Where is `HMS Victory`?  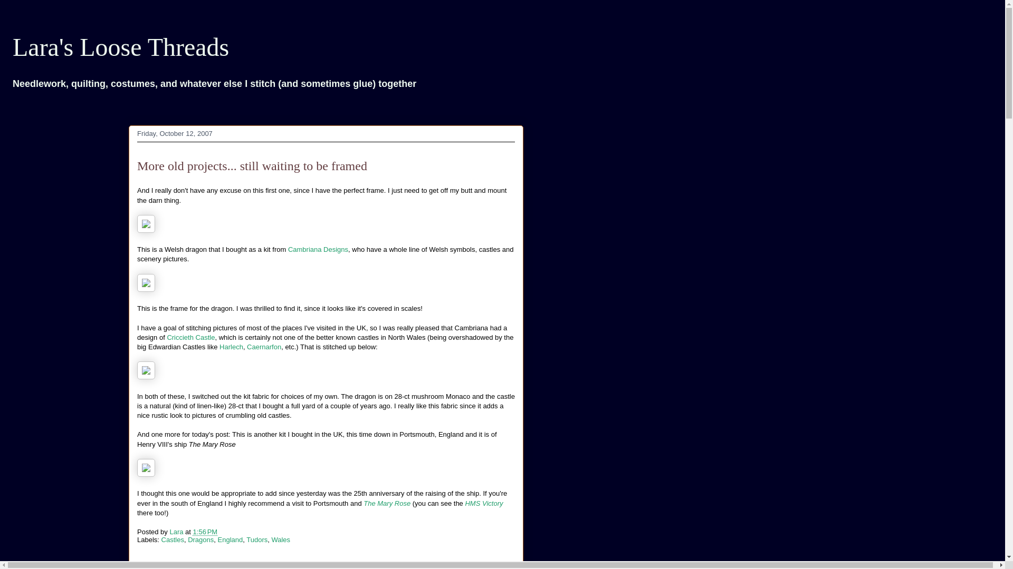
HMS Victory is located at coordinates (483, 504).